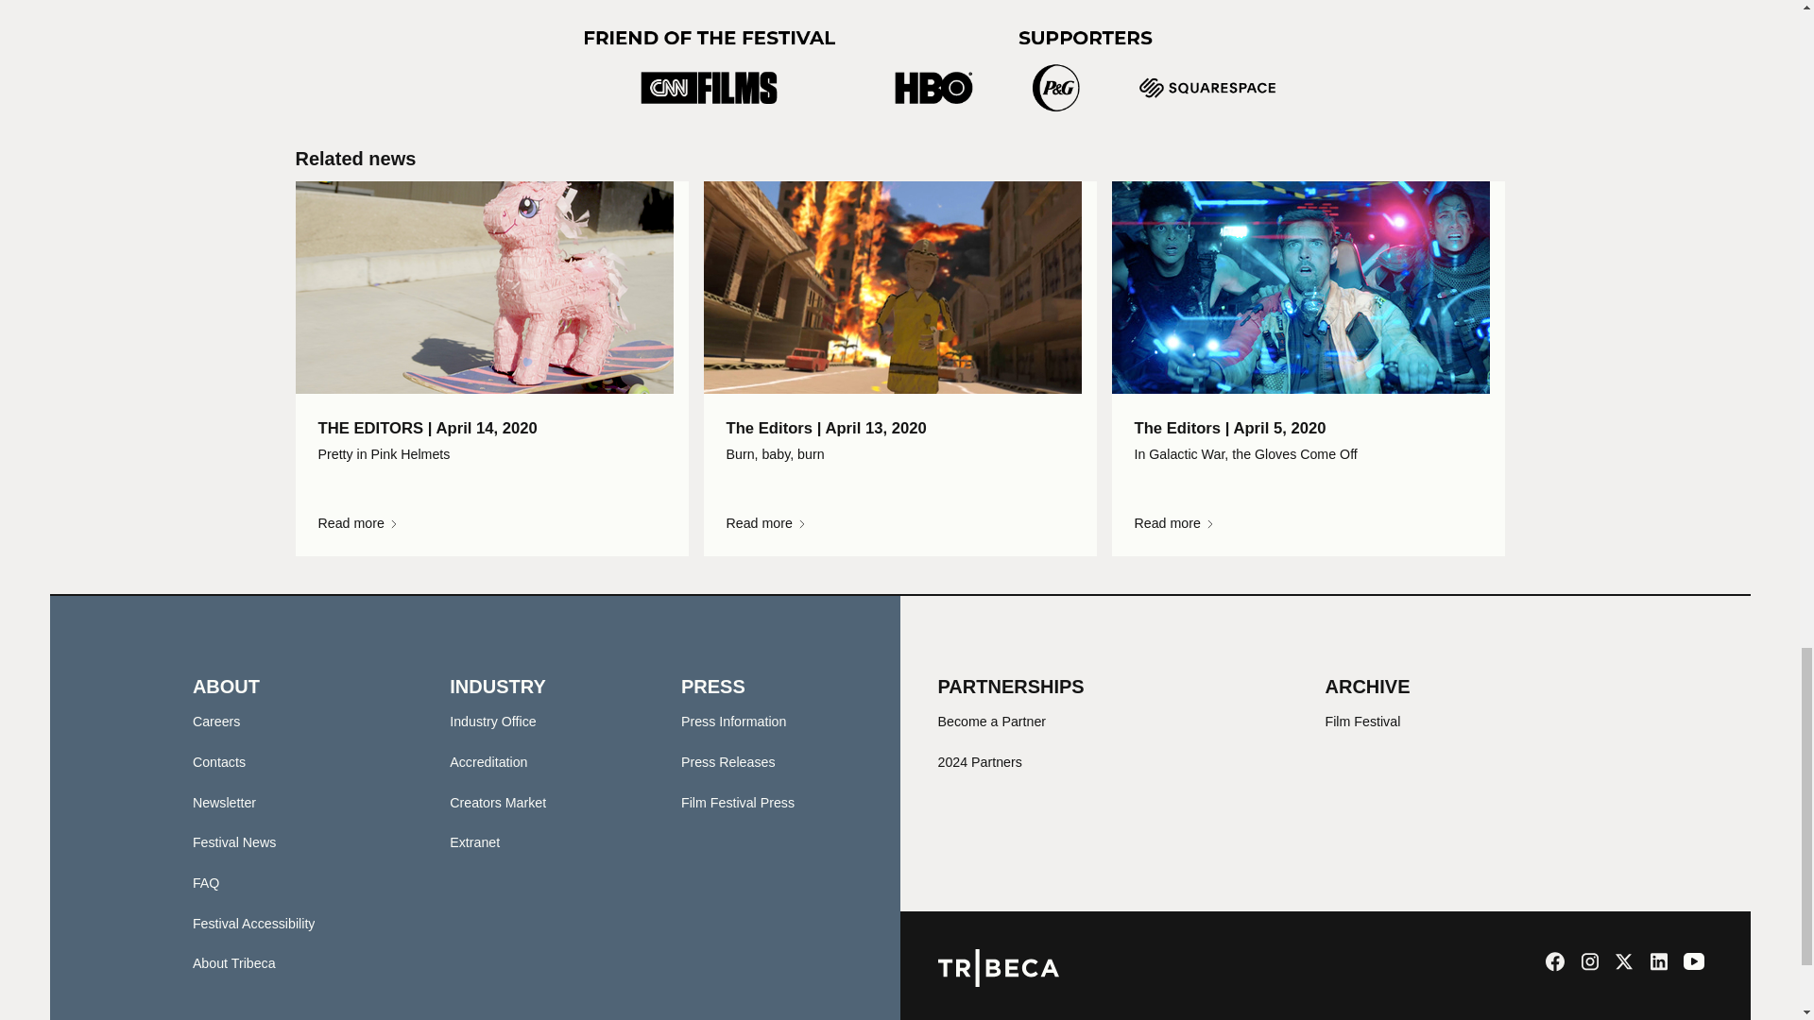  Describe the element at coordinates (899, 523) in the screenshot. I see `Read more` at that location.